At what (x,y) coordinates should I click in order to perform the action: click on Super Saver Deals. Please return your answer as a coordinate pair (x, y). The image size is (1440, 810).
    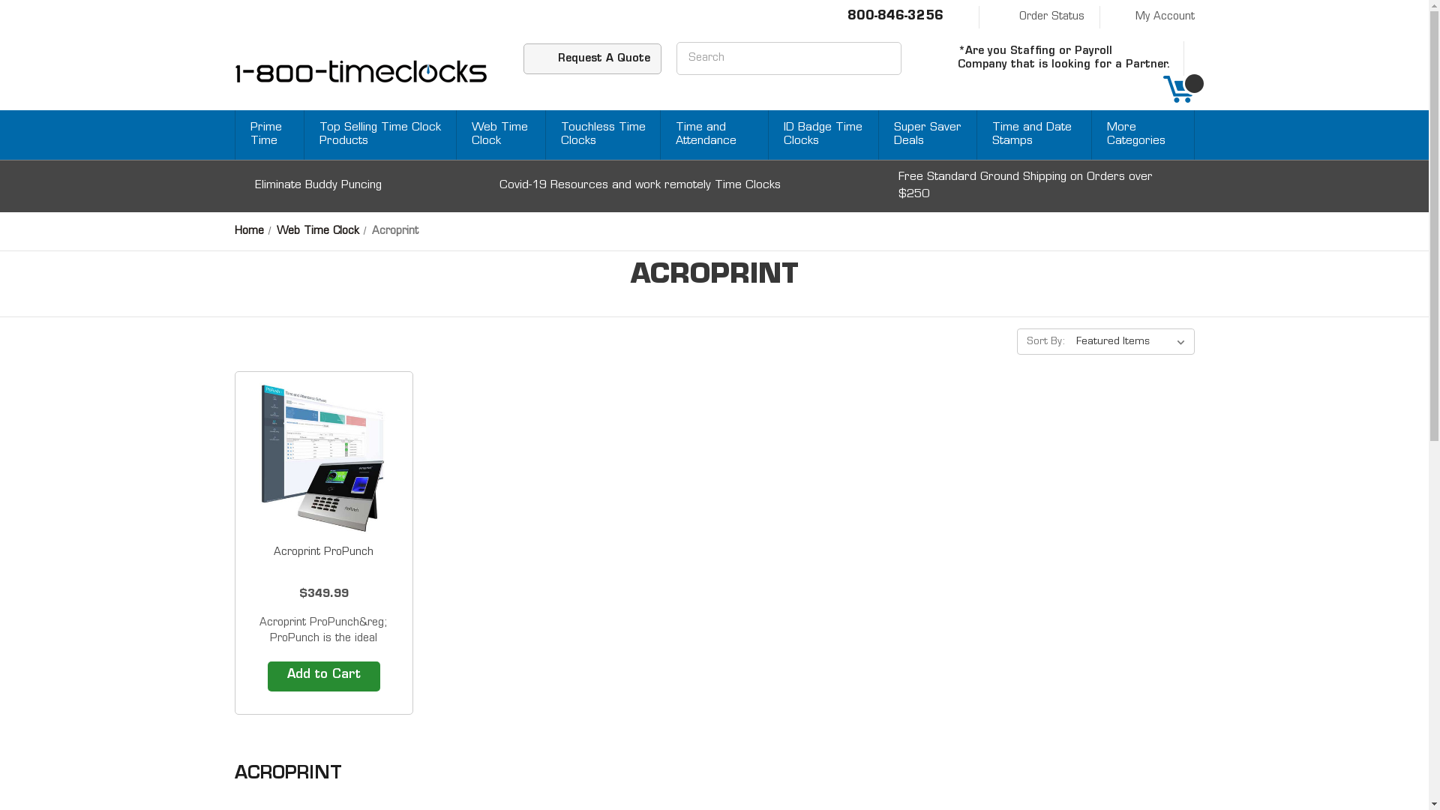
    Looking at the image, I should click on (931, 135).